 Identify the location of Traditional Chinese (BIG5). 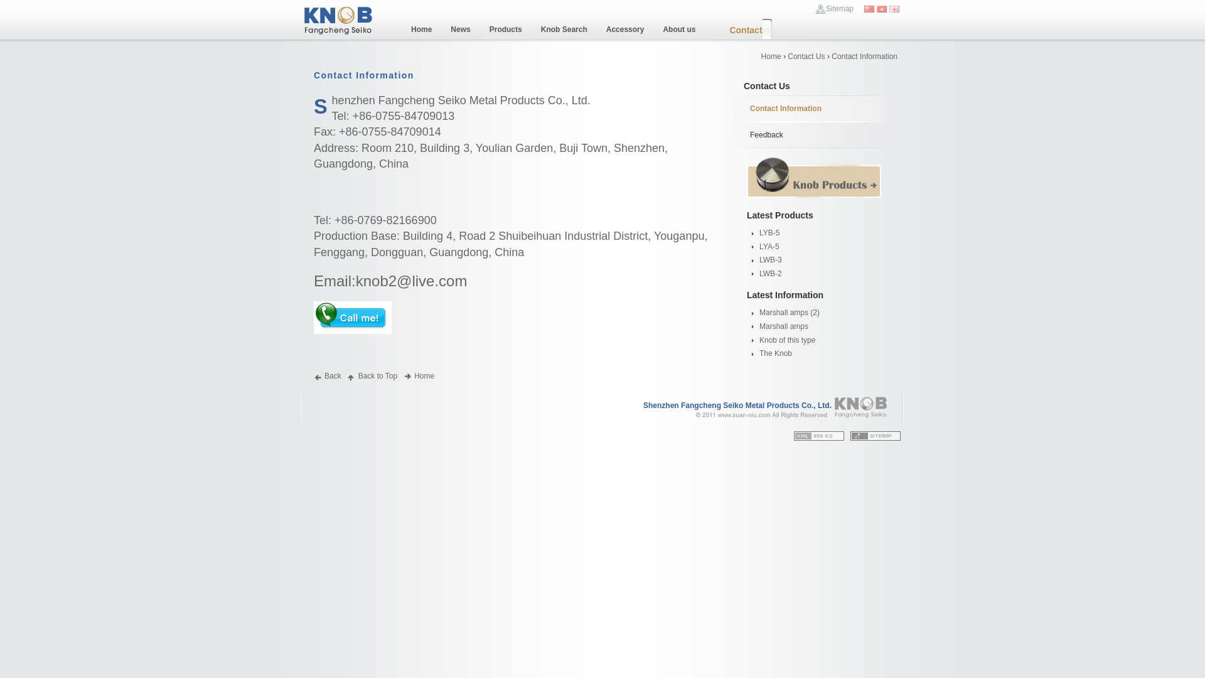
(882, 9).